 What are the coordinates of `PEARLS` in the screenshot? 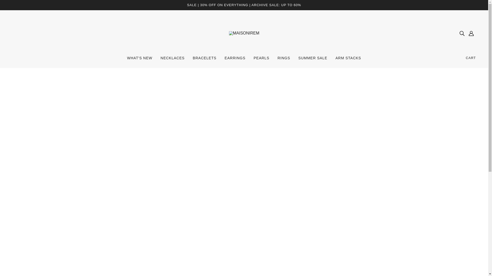 It's located at (261, 60).